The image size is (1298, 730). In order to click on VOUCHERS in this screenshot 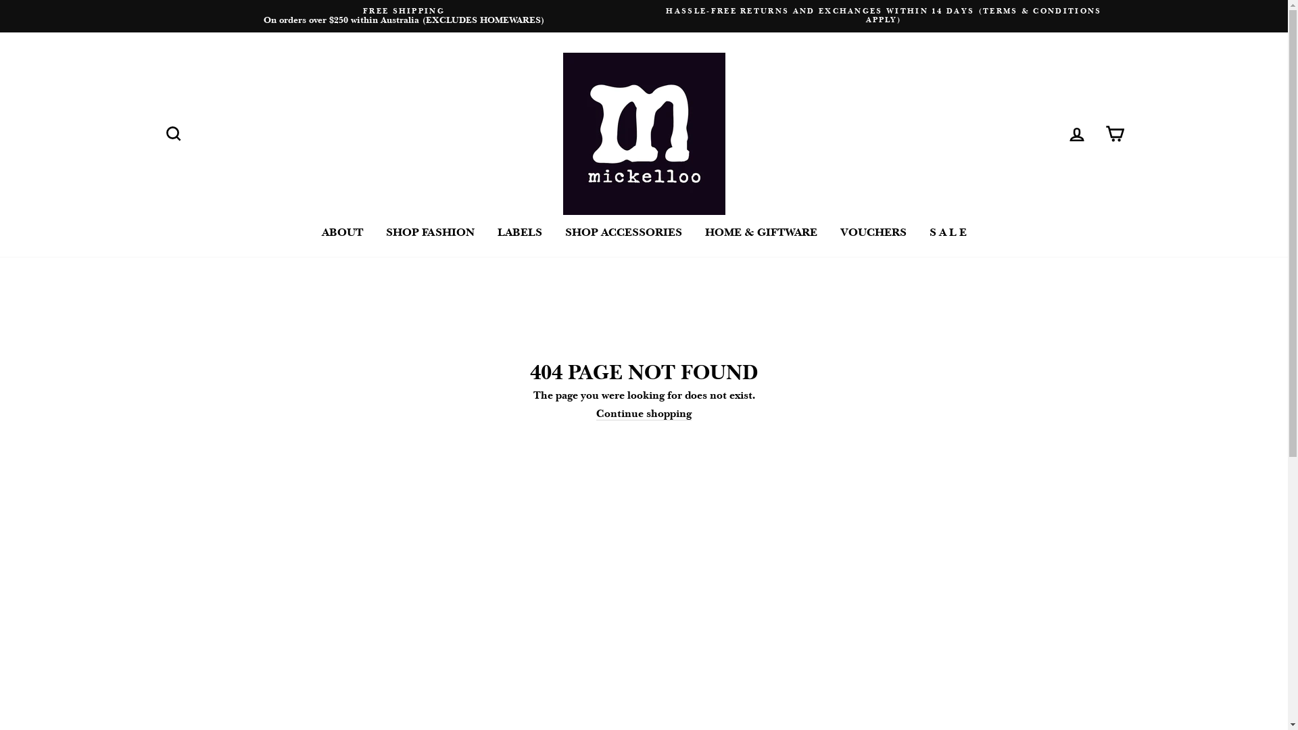, I will do `click(873, 233)`.